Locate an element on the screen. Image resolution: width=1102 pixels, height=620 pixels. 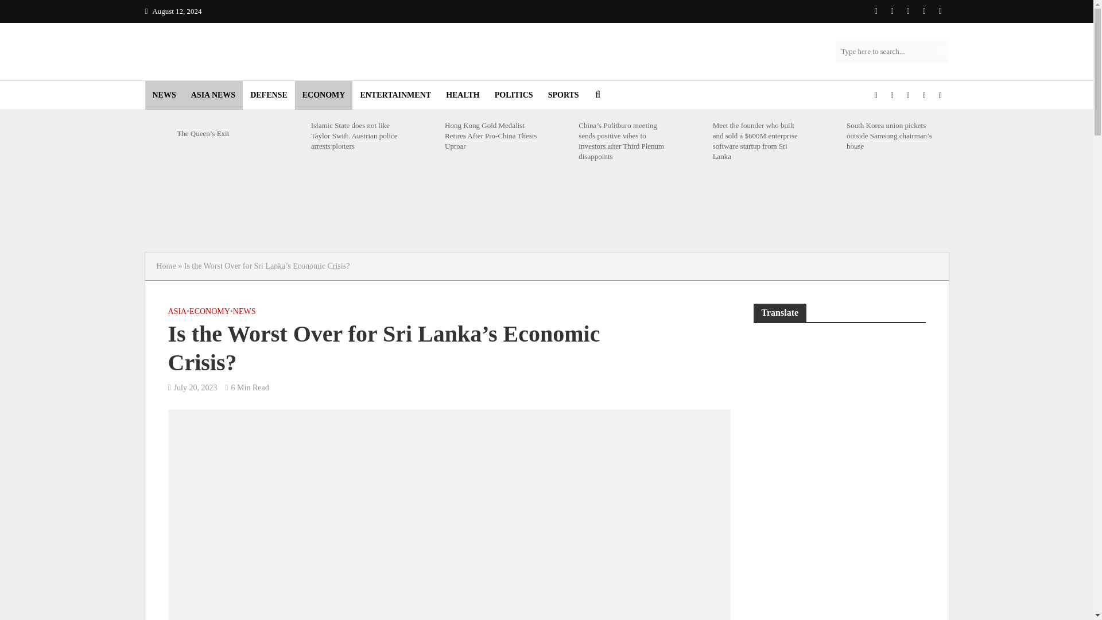
Advertisement is located at coordinates (546, 210).